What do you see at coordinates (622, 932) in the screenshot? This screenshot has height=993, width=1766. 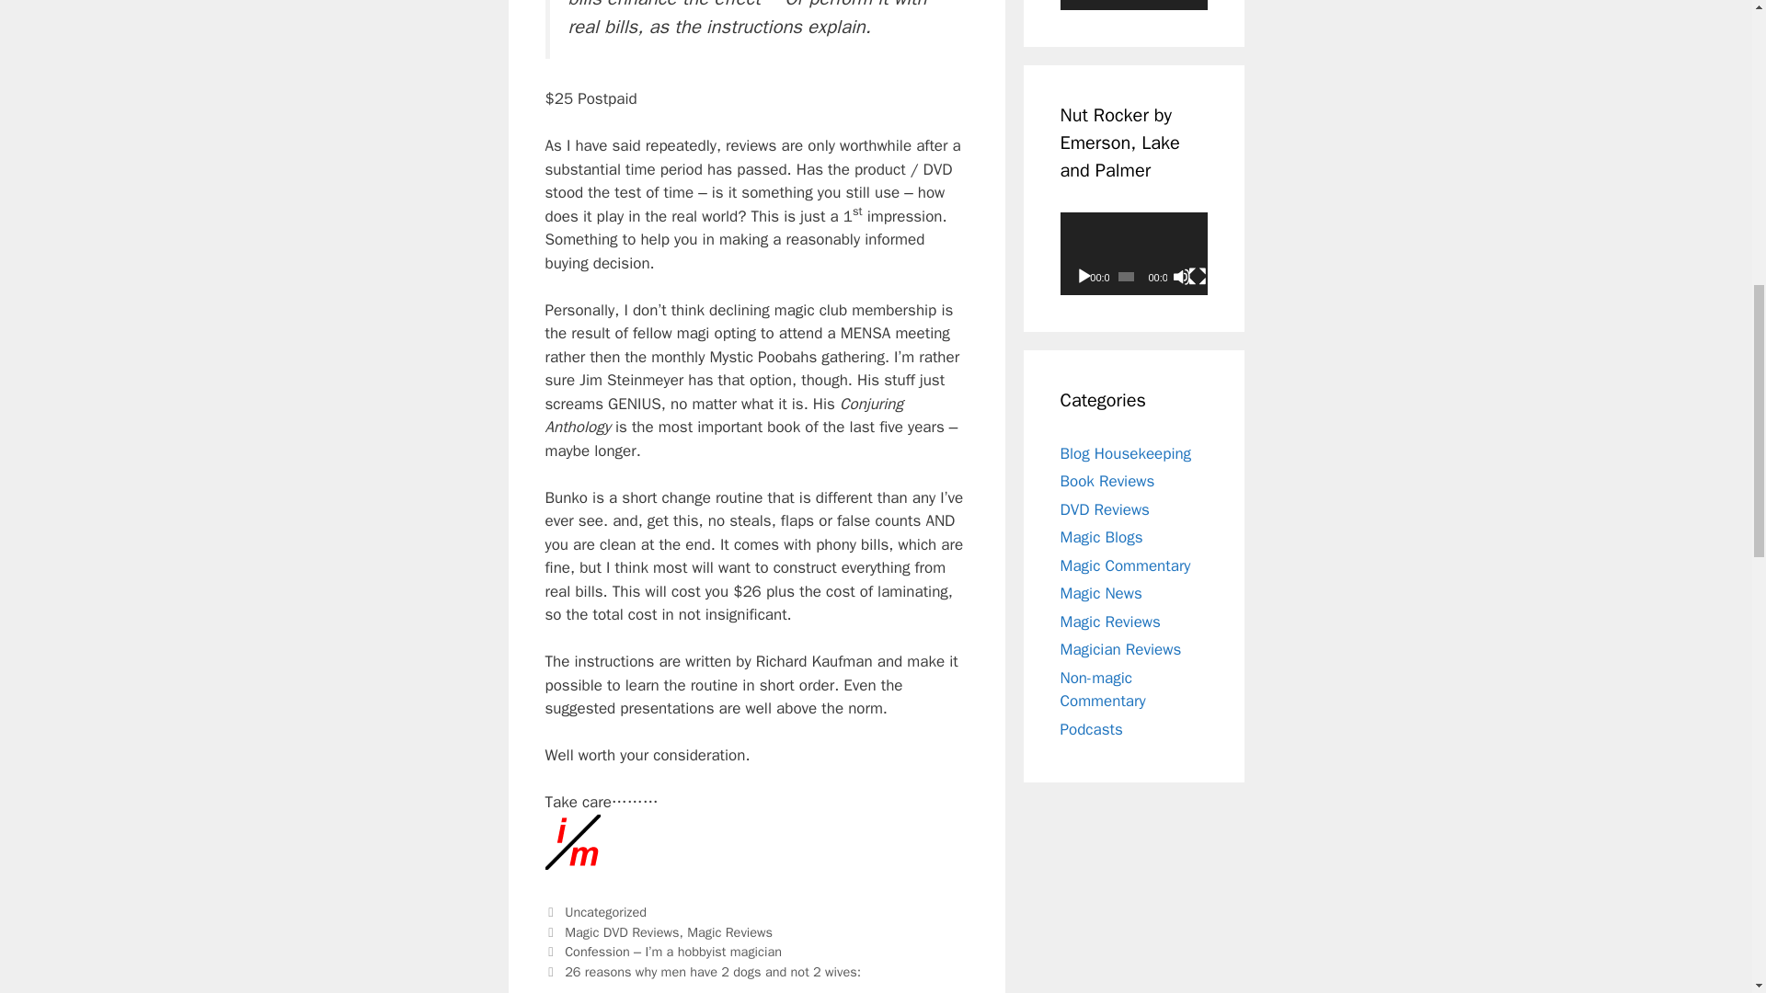 I see `Magic DVD Reviews` at bounding box center [622, 932].